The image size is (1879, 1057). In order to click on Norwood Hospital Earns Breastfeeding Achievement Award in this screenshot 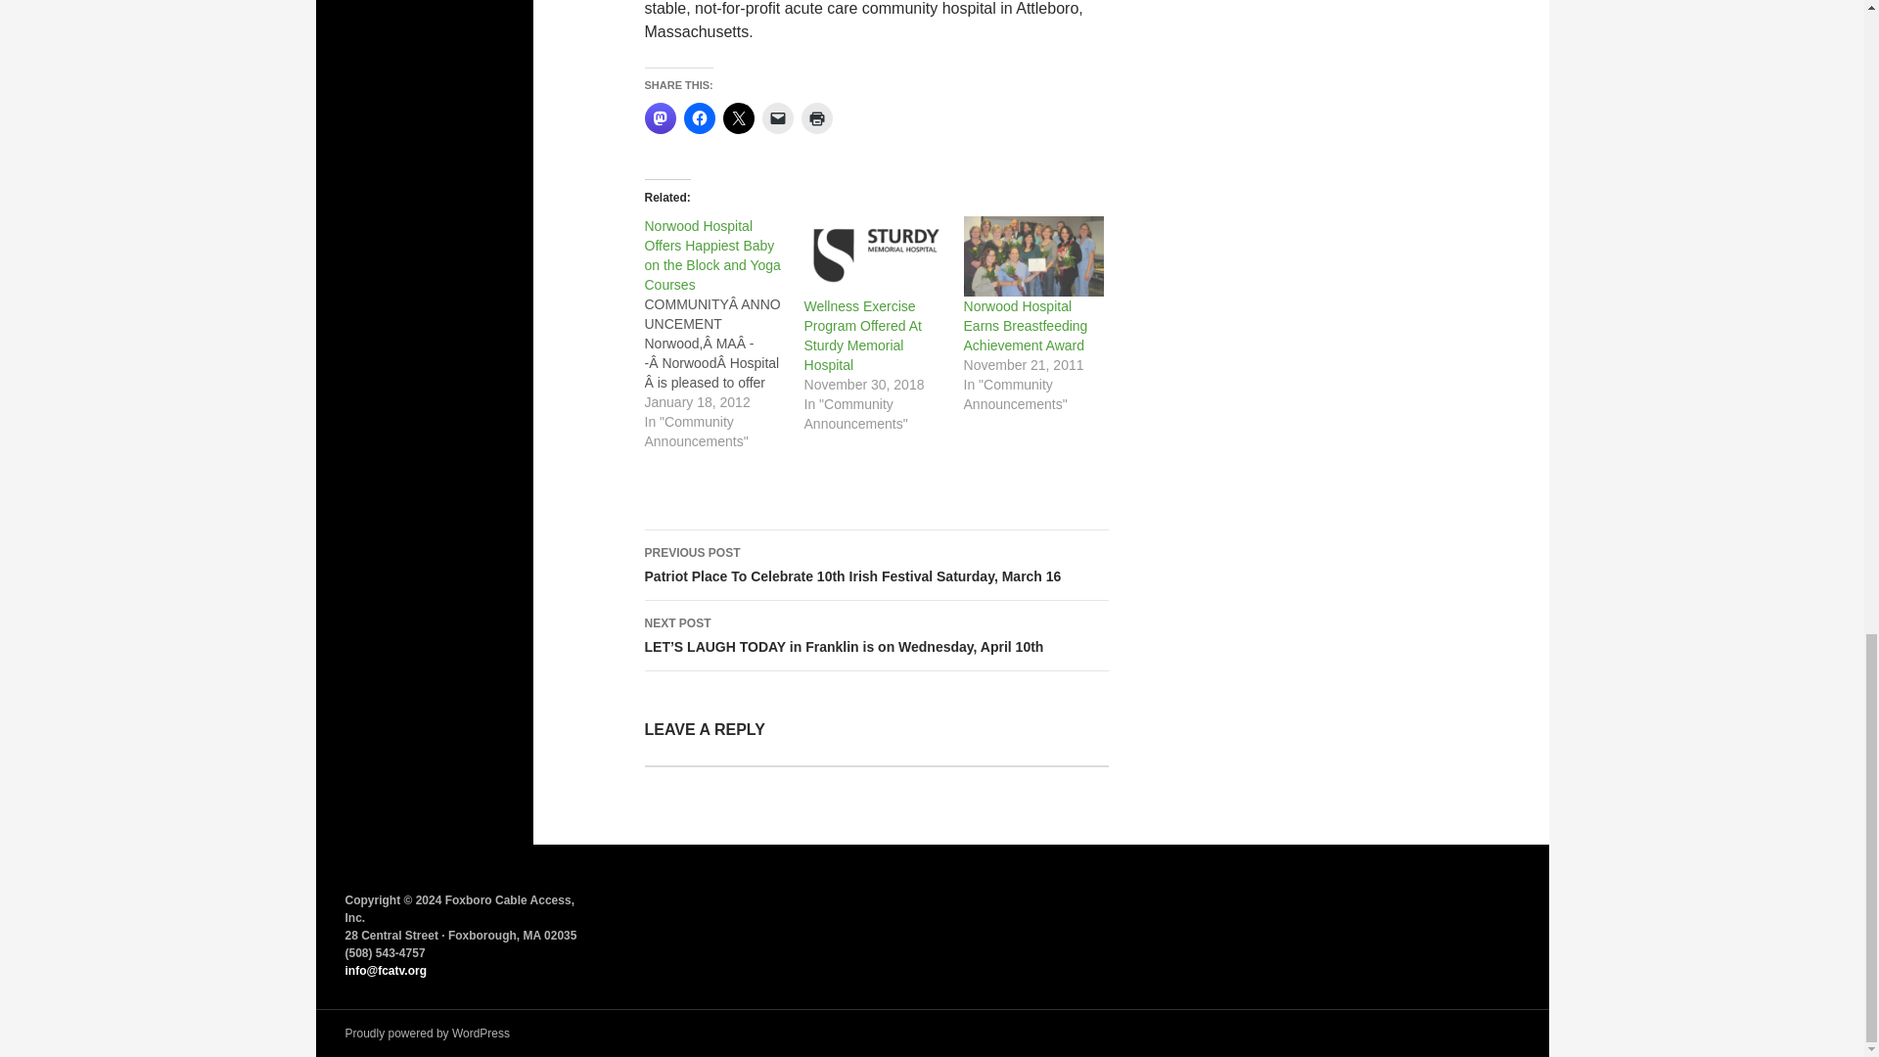, I will do `click(1033, 256)`.